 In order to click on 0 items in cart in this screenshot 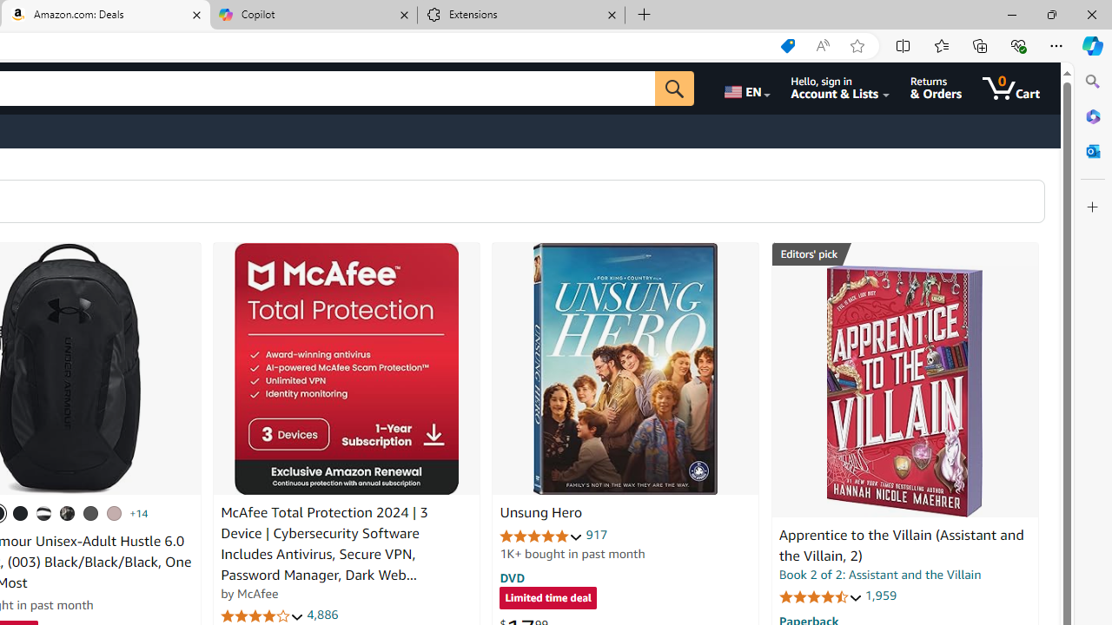, I will do `click(1011, 89)`.